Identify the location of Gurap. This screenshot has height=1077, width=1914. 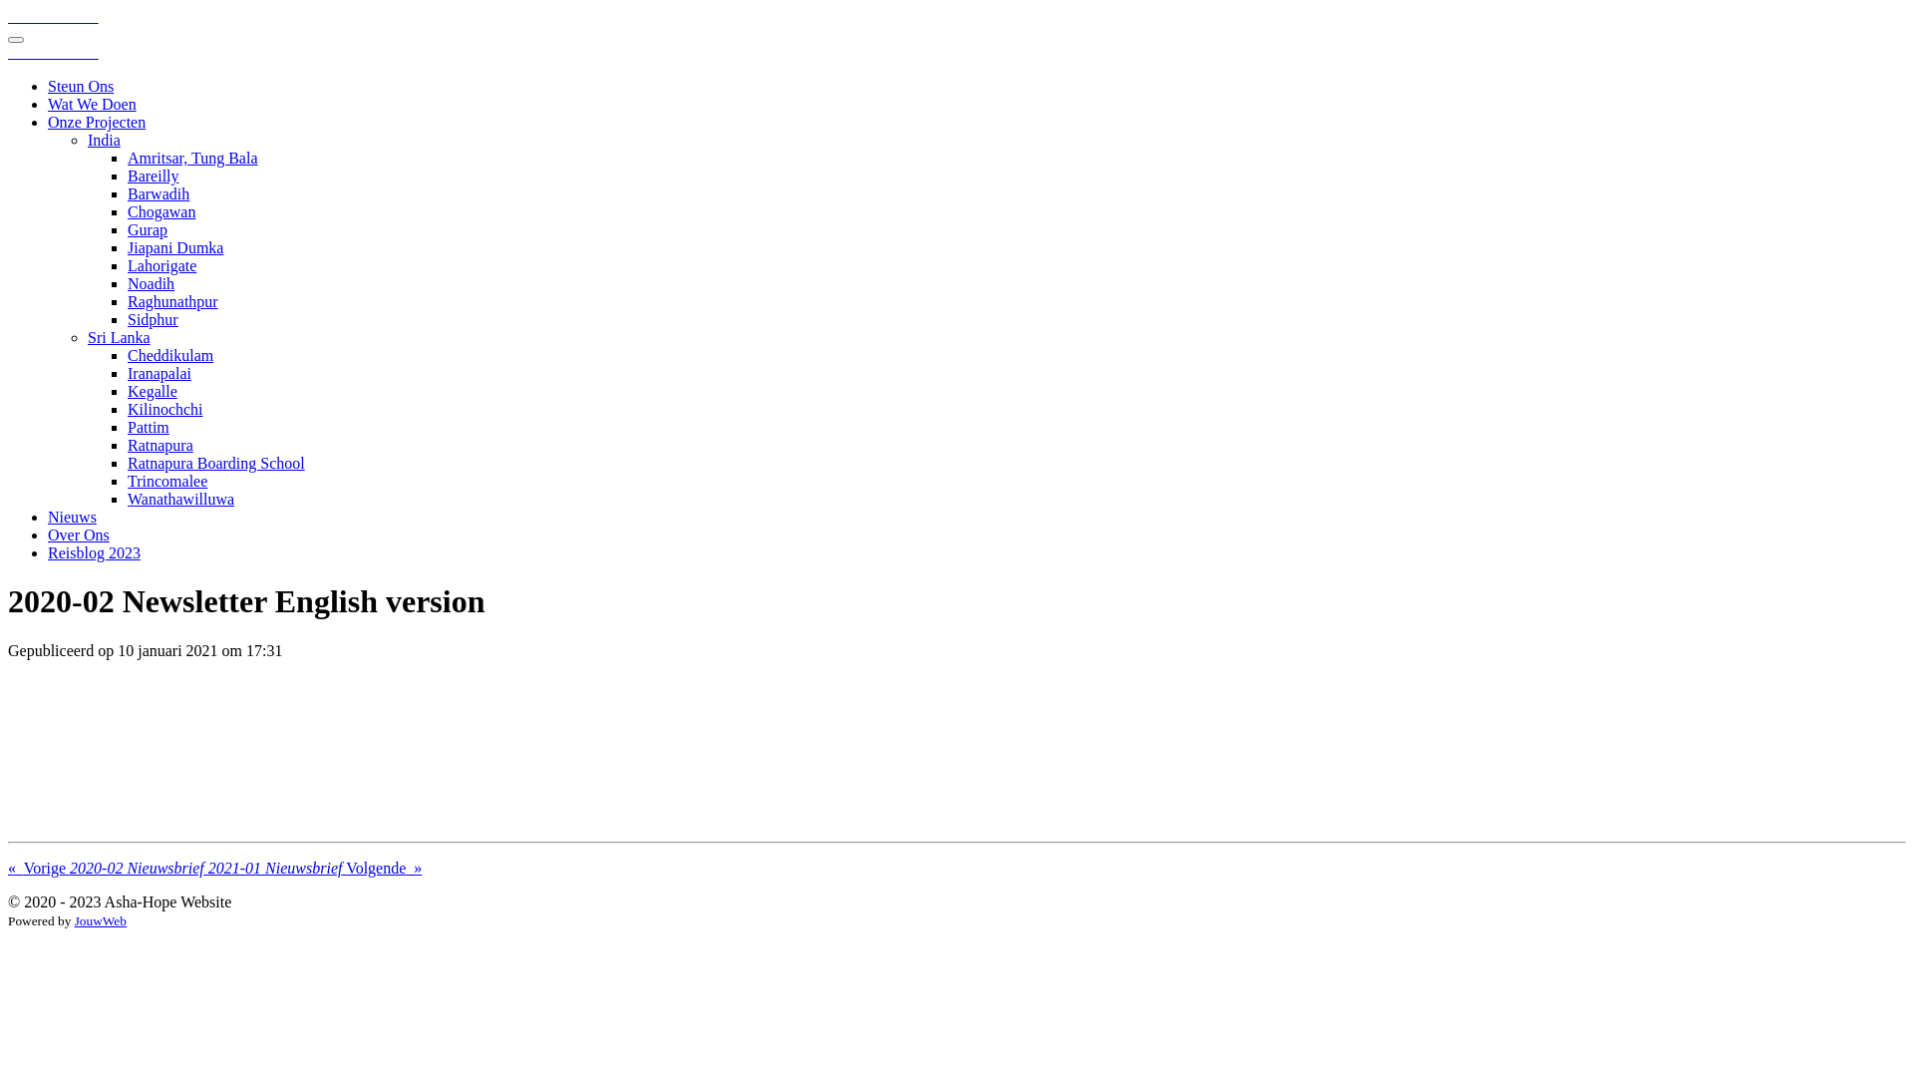
(148, 229).